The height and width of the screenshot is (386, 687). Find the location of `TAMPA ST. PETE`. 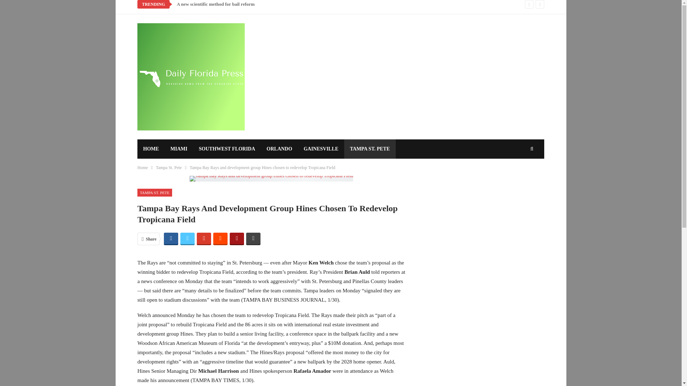

TAMPA ST. PETE is located at coordinates (370, 149).